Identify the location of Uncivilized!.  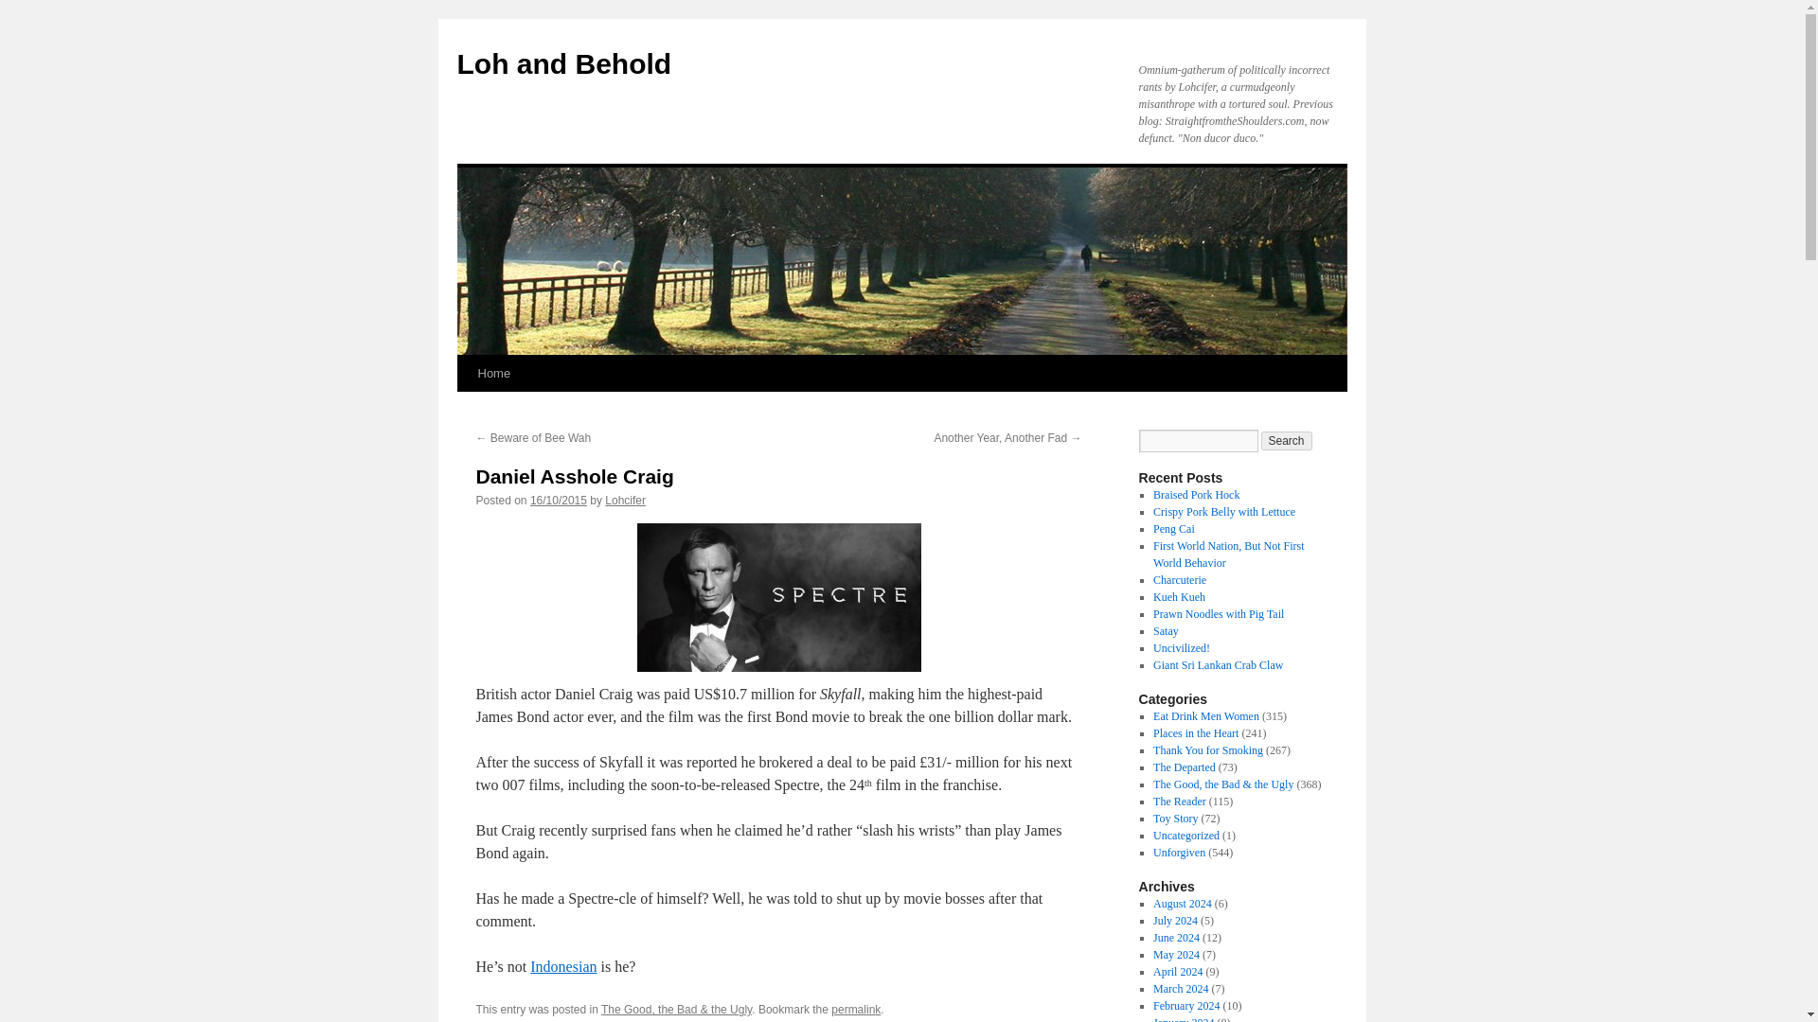
(1182, 648).